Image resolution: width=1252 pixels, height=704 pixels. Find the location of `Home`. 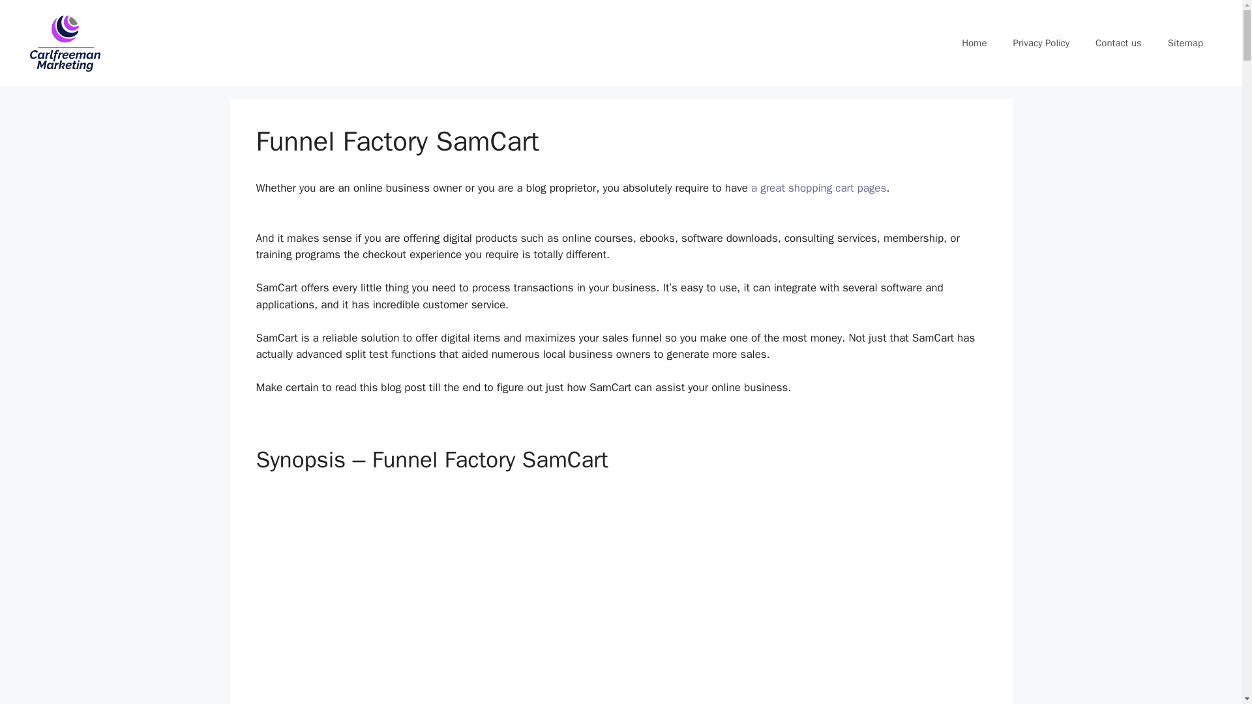

Home is located at coordinates (974, 43).